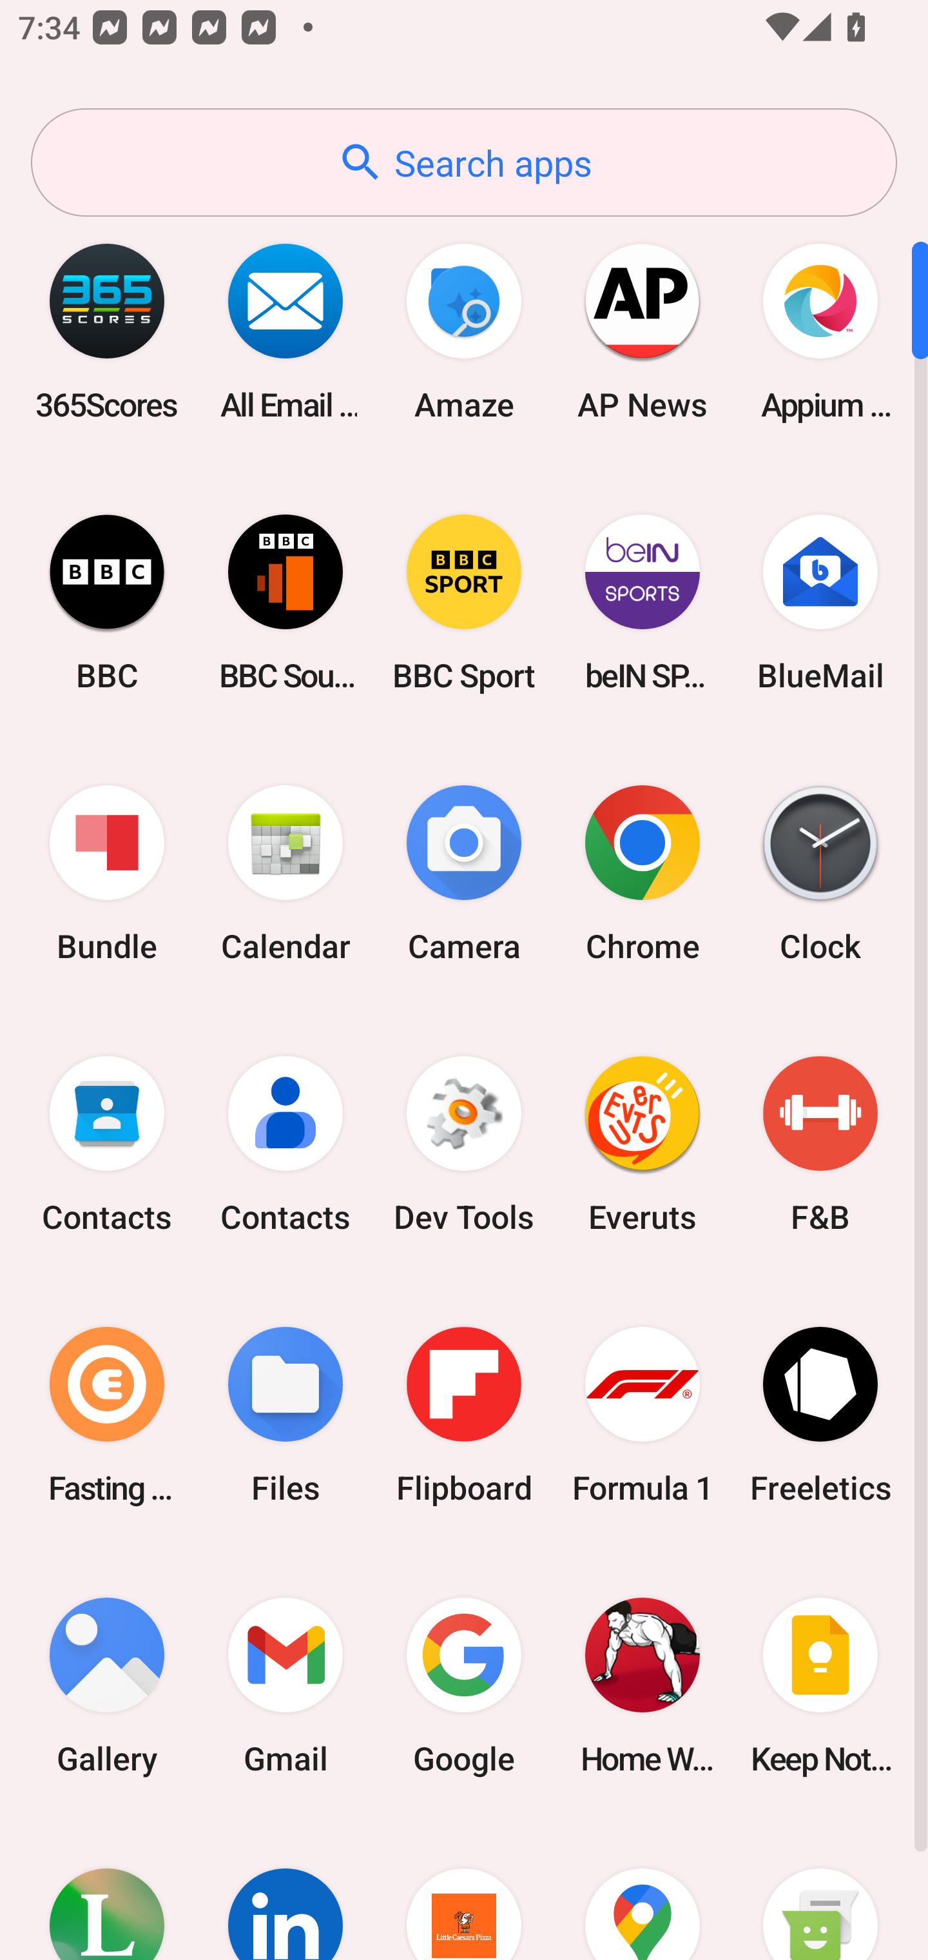  What do you see at coordinates (820, 602) in the screenshot?
I see `BlueMail` at bounding box center [820, 602].